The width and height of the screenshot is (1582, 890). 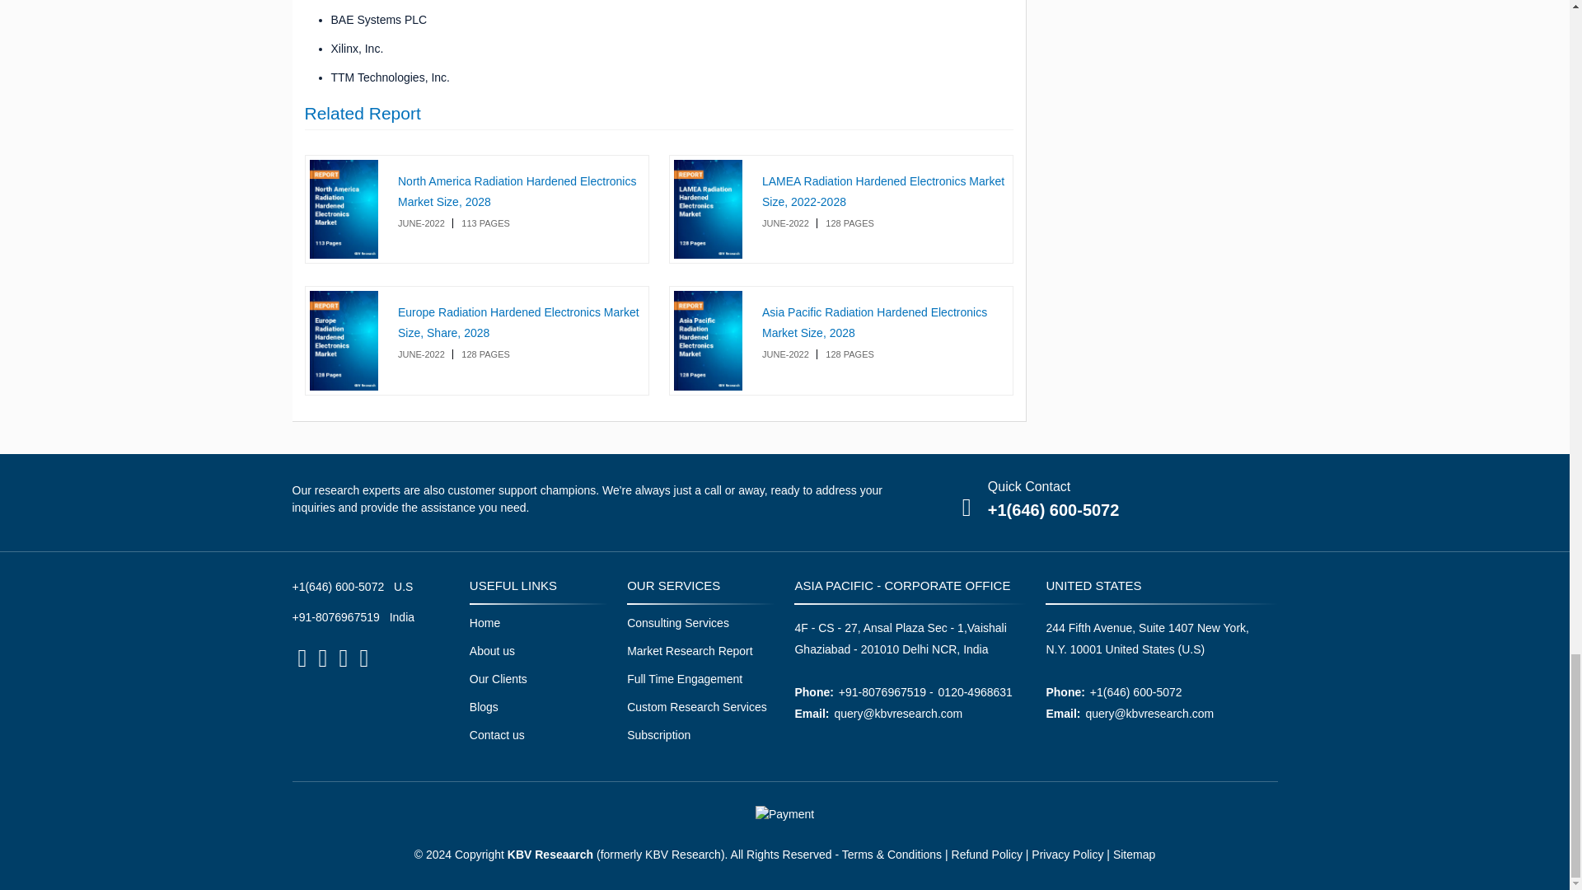 What do you see at coordinates (498, 678) in the screenshot?
I see `Our Clients` at bounding box center [498, 678].